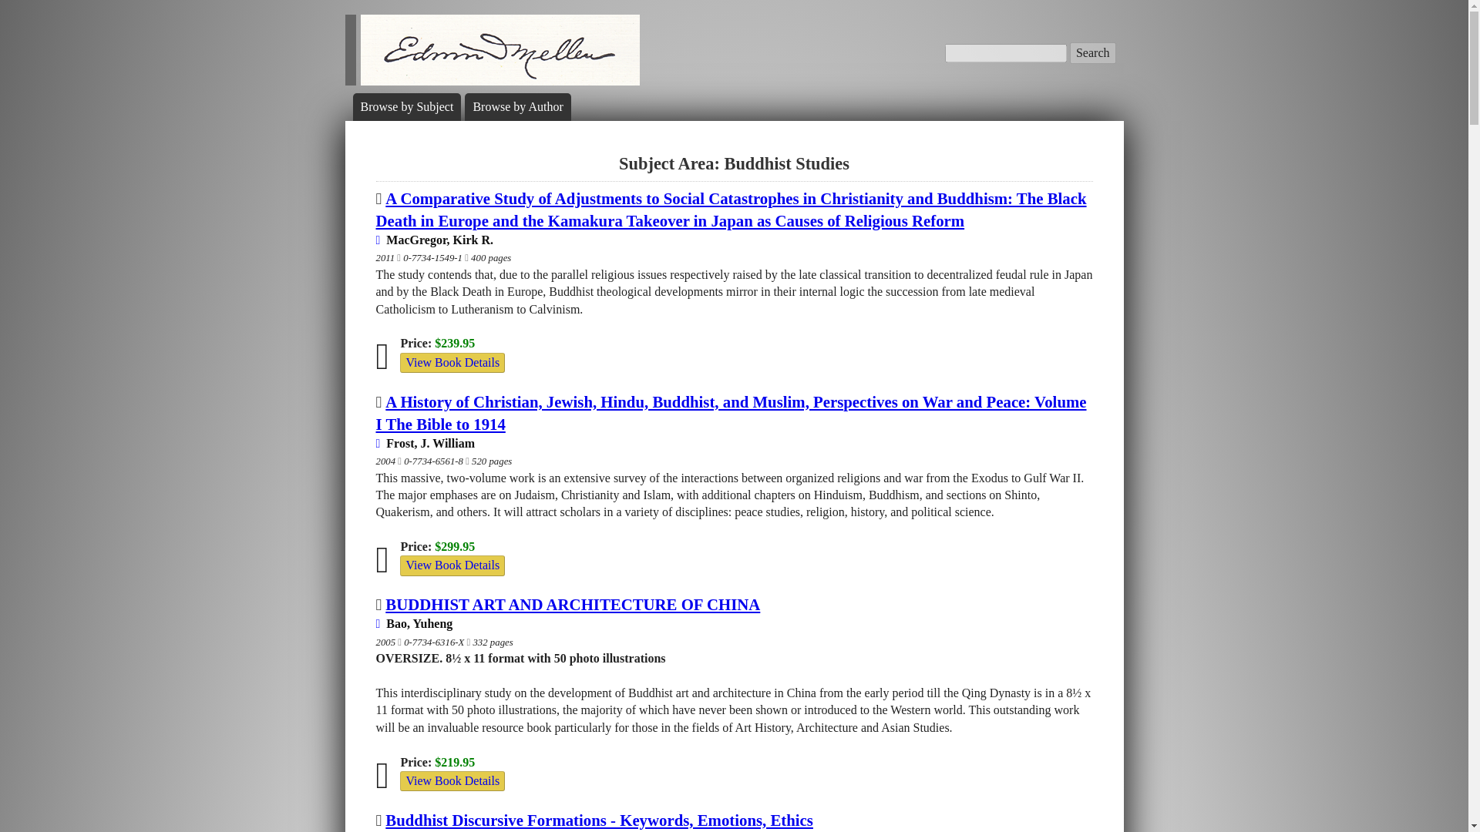 The image size is (1480, 832). I want to click on View Book Details, so click(452, 565).